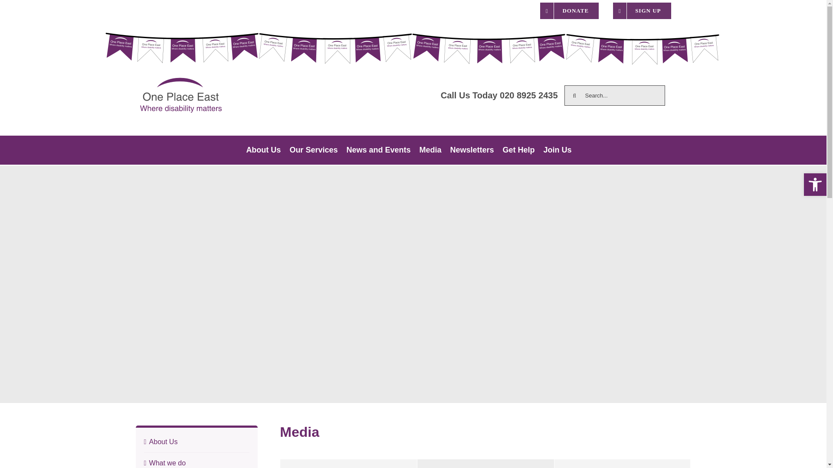 This screenshot has height=468, width=833. Describe the element at coordinates (378, 150) in the screenshot. I see `News and Events` at that location.